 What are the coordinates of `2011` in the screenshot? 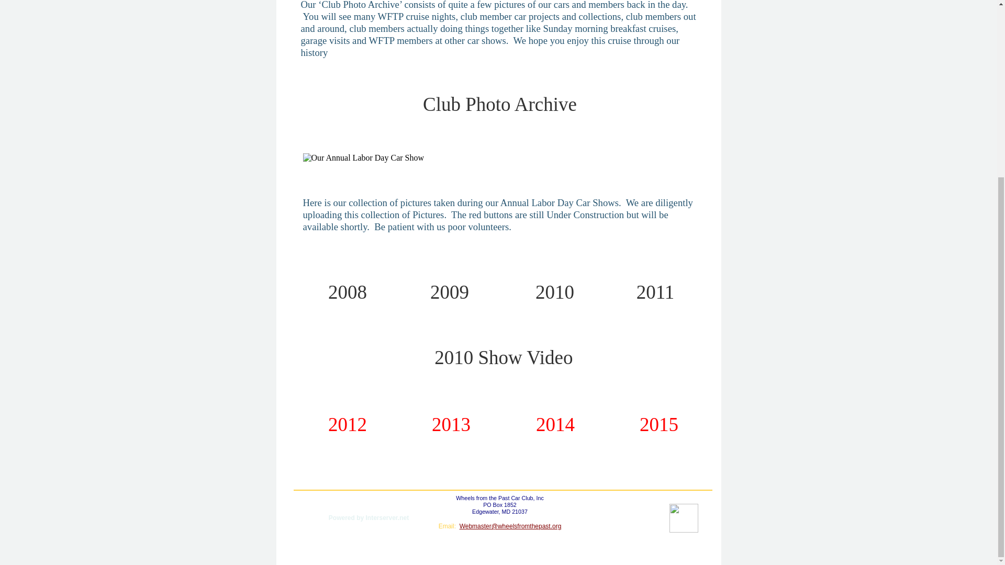 It's located at (655, 291).